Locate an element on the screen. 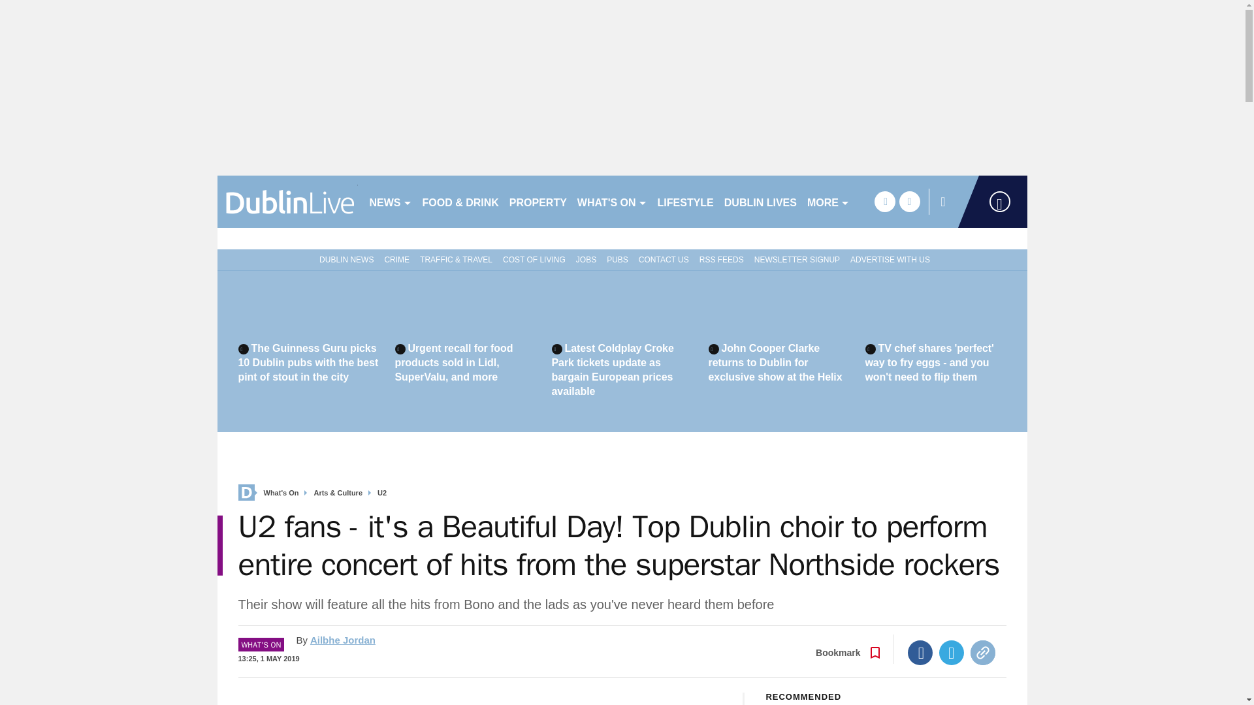 This screenshot has width=1254, height=705. WHAT'S ON is located at coordinates (611, 201).